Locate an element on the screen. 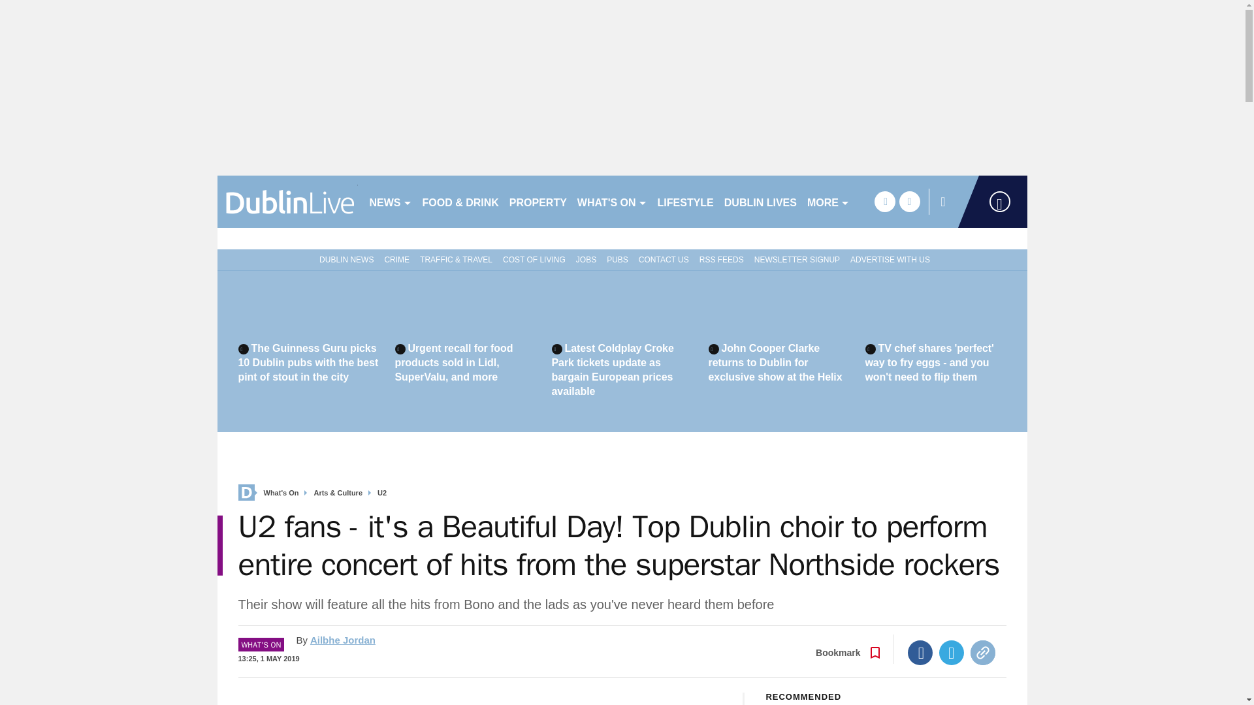 This screenshot has width=1254, height=705. WHAT'S ON is located at coordinates (611, 201).